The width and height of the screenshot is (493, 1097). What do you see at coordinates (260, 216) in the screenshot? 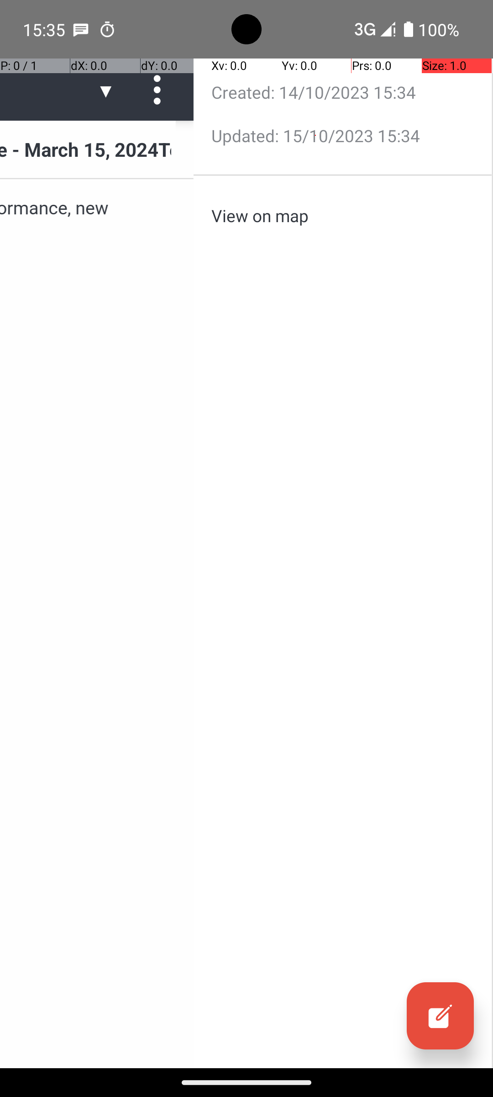
I see `View on map` at bounding box center [260, 216].